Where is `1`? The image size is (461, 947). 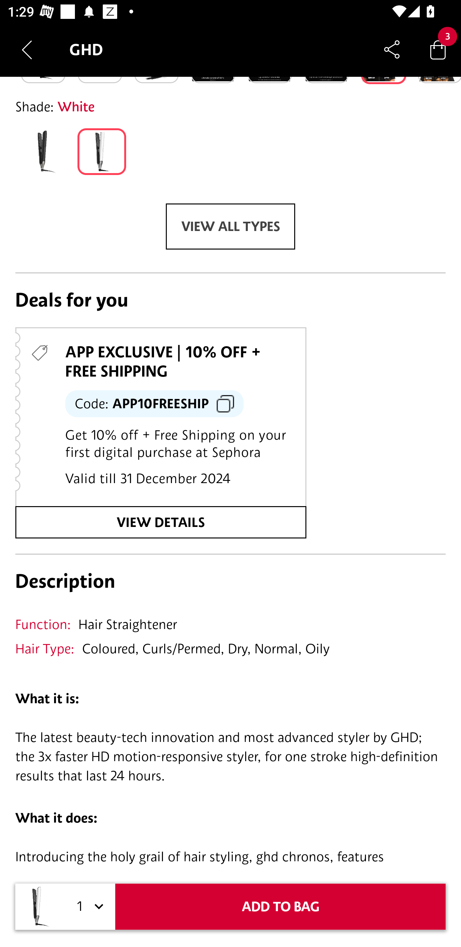
1 is located at coordinates (88, 907).